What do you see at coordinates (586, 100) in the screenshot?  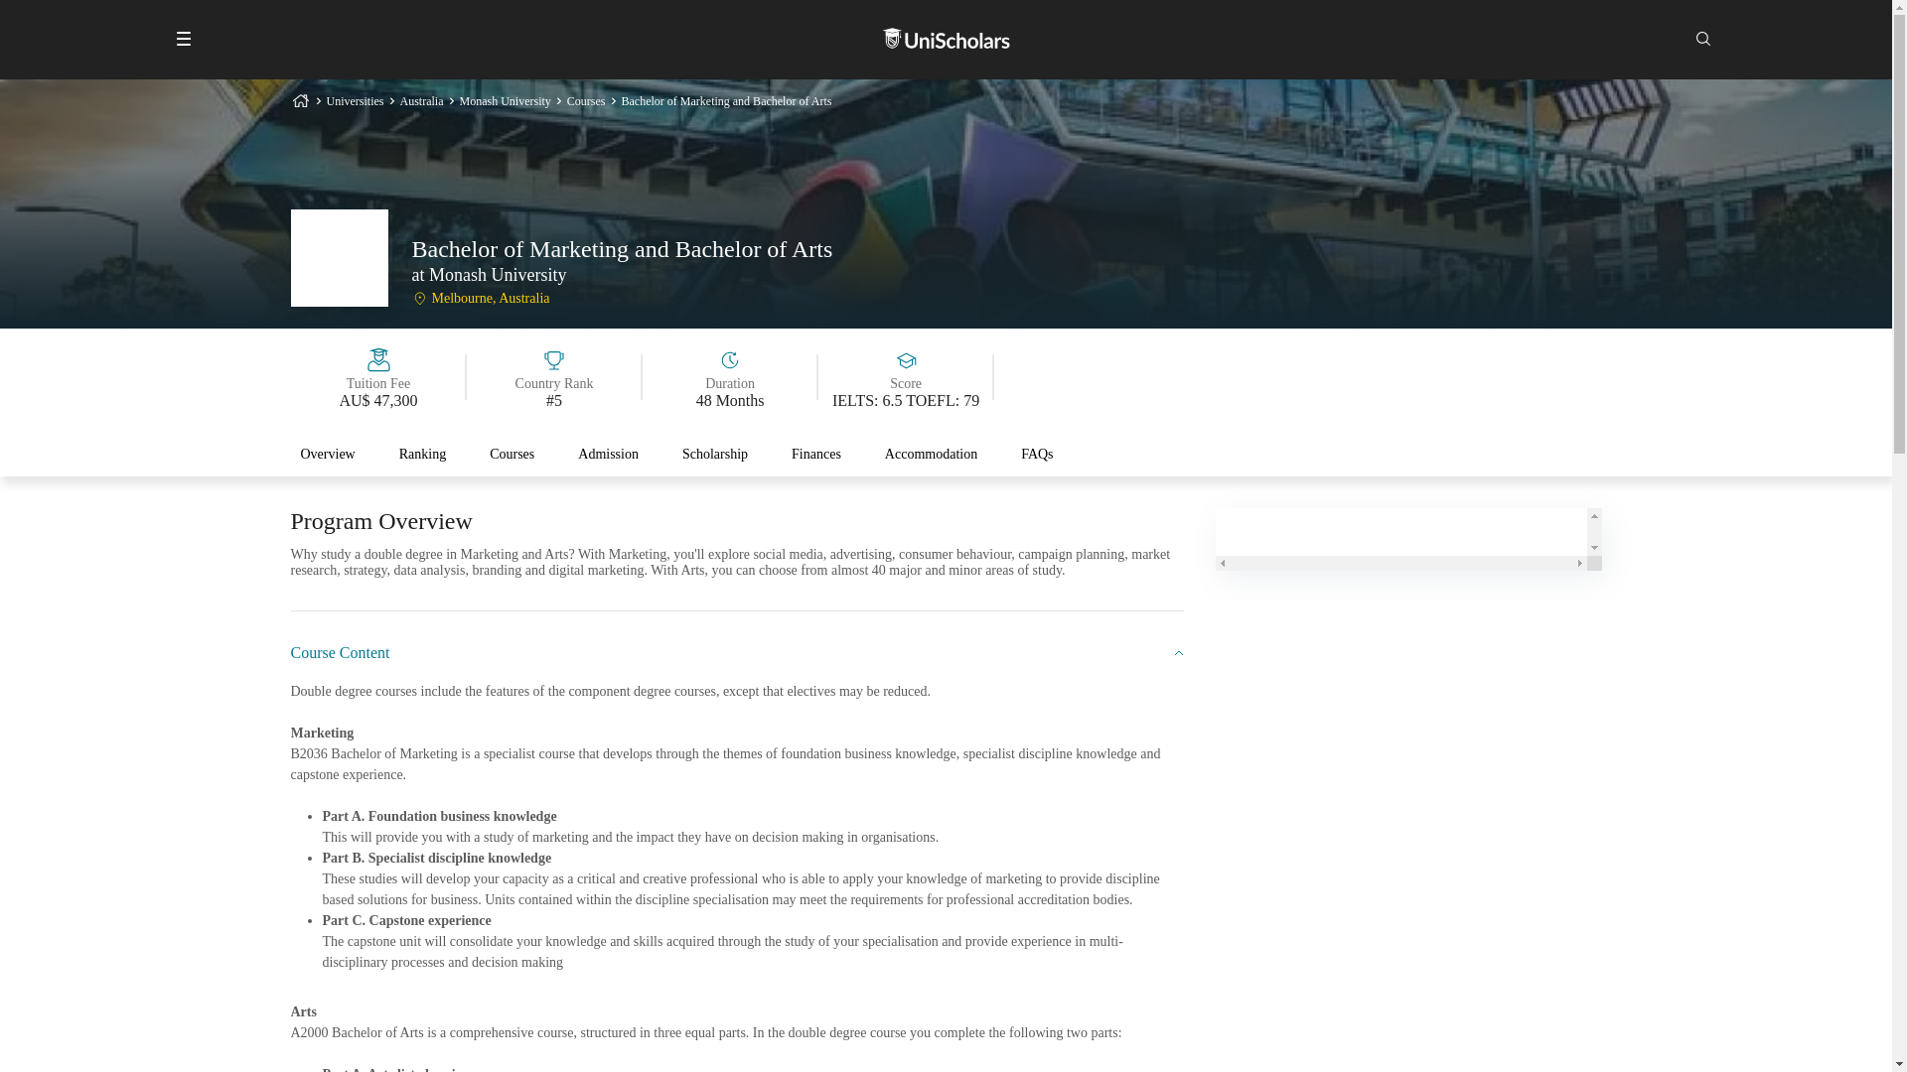 I see `Courses` at bounding box center [586, 100].